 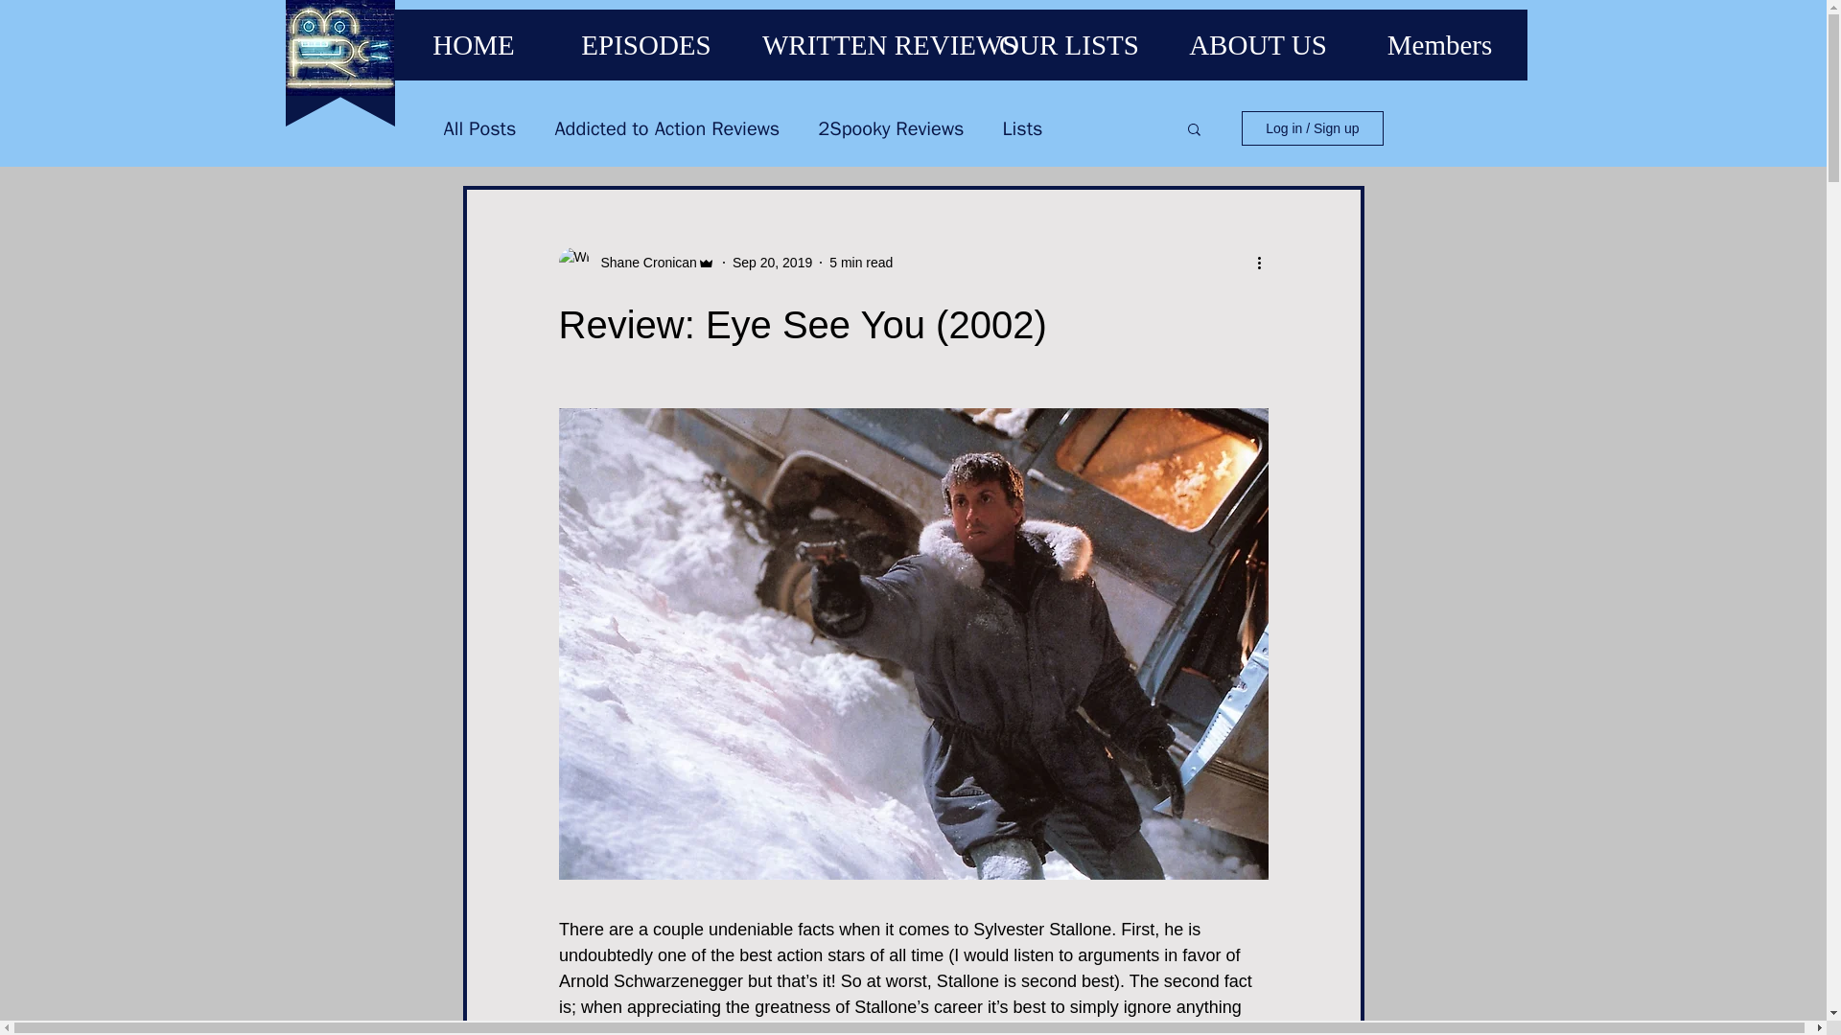 I want to click on 5 min read, so click(x=861, y=262).